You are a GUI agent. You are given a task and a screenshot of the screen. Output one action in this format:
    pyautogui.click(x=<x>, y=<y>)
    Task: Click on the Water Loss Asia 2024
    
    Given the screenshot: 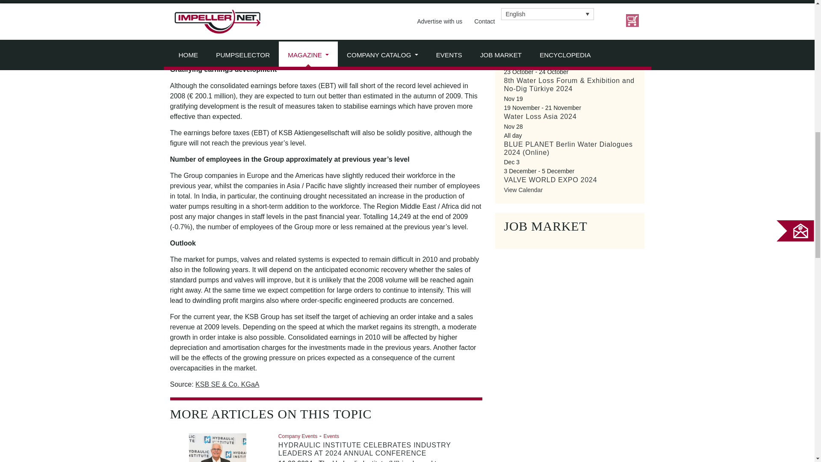 What is the action you would take?
    pyautogui.click(x=540, y=116)
    